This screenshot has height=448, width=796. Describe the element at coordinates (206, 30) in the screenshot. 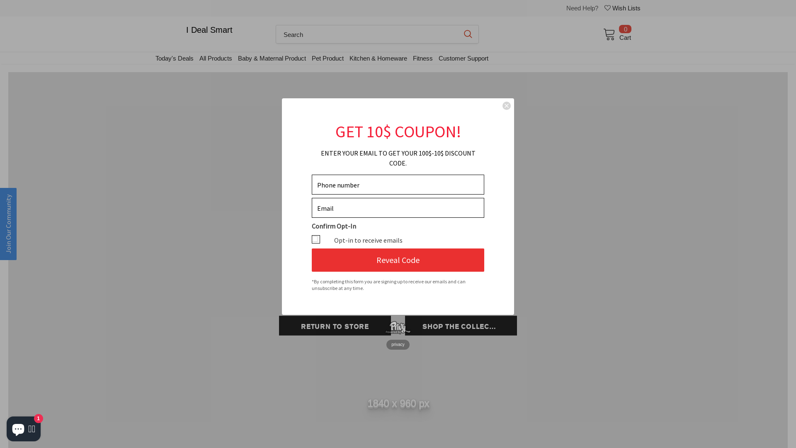

I see `I Deal Smart` at that location.